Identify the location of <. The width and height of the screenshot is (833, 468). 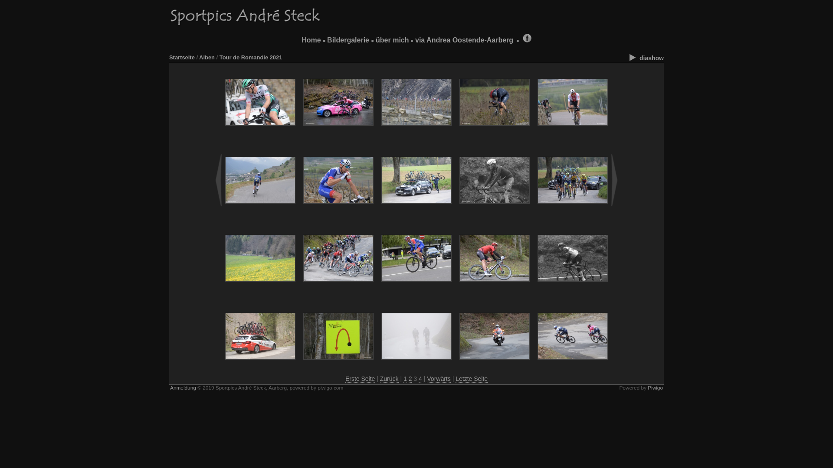
(219, 180).